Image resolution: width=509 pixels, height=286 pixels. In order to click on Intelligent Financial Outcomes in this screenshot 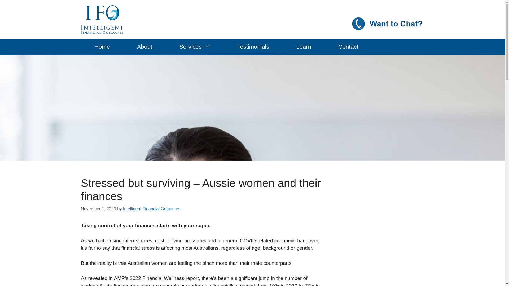, I will do `click(152, 208)`.